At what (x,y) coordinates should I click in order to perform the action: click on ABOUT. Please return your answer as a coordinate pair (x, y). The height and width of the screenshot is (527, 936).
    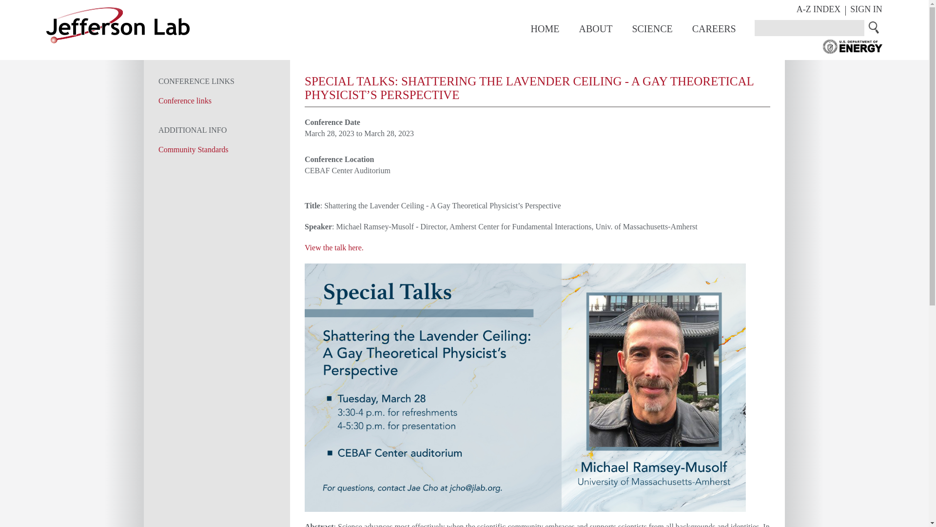
    Looking at the image, I should click on (595, 28).